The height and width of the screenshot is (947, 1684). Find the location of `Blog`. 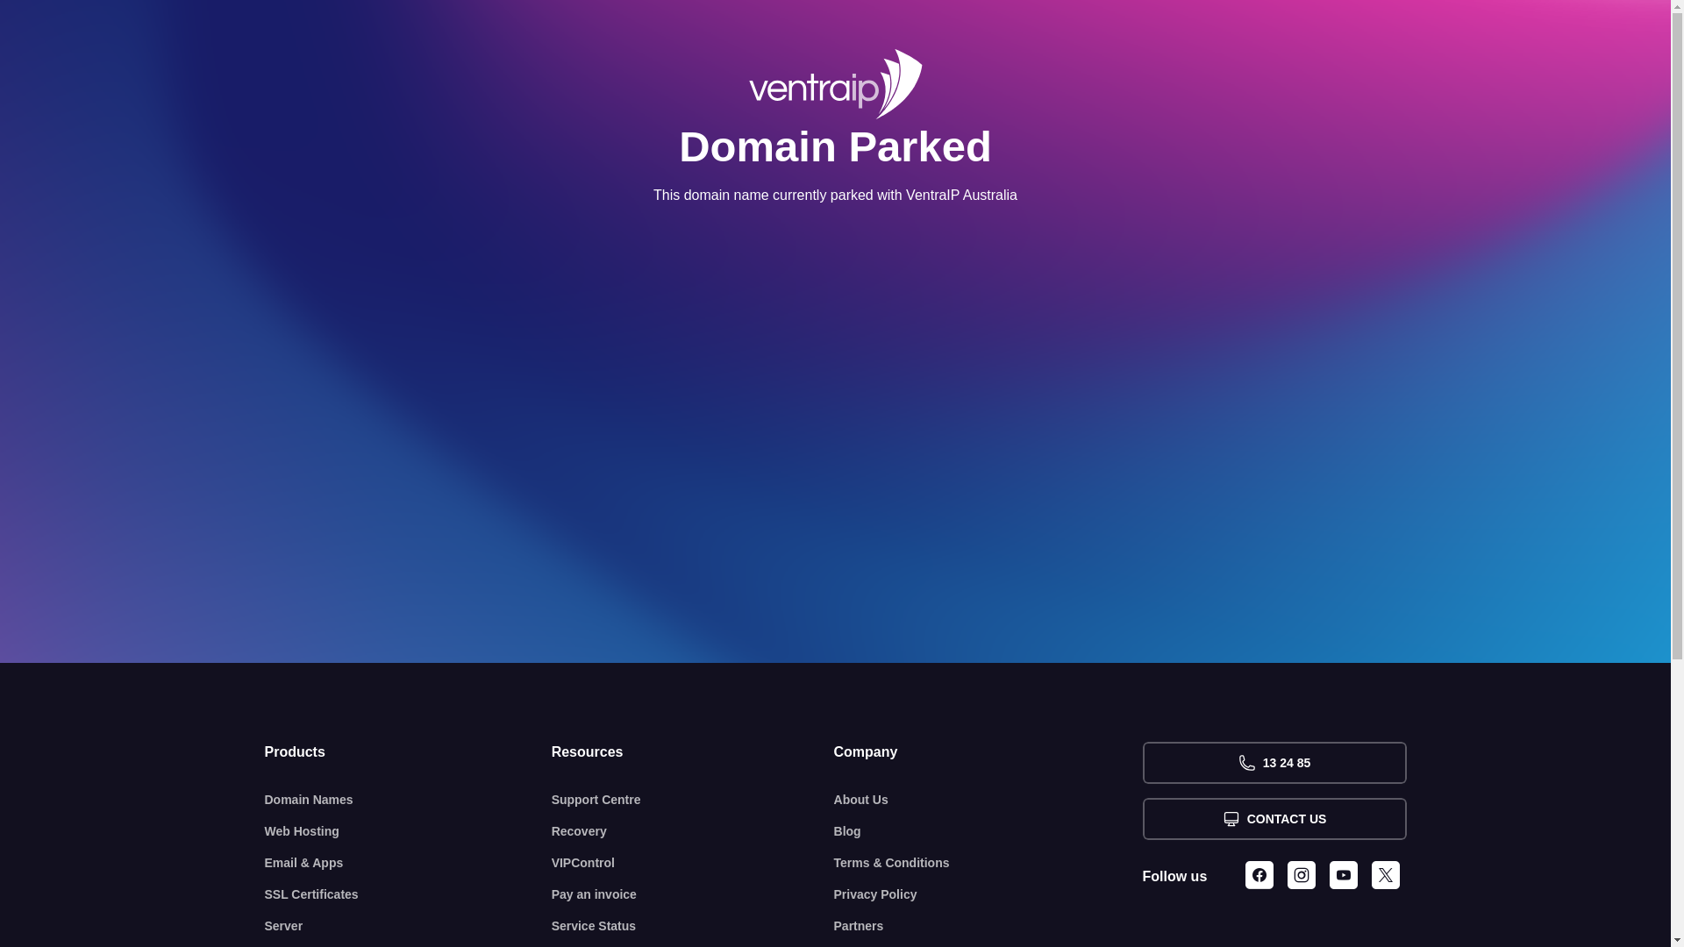

Blog is located at coordinates (988, 831).